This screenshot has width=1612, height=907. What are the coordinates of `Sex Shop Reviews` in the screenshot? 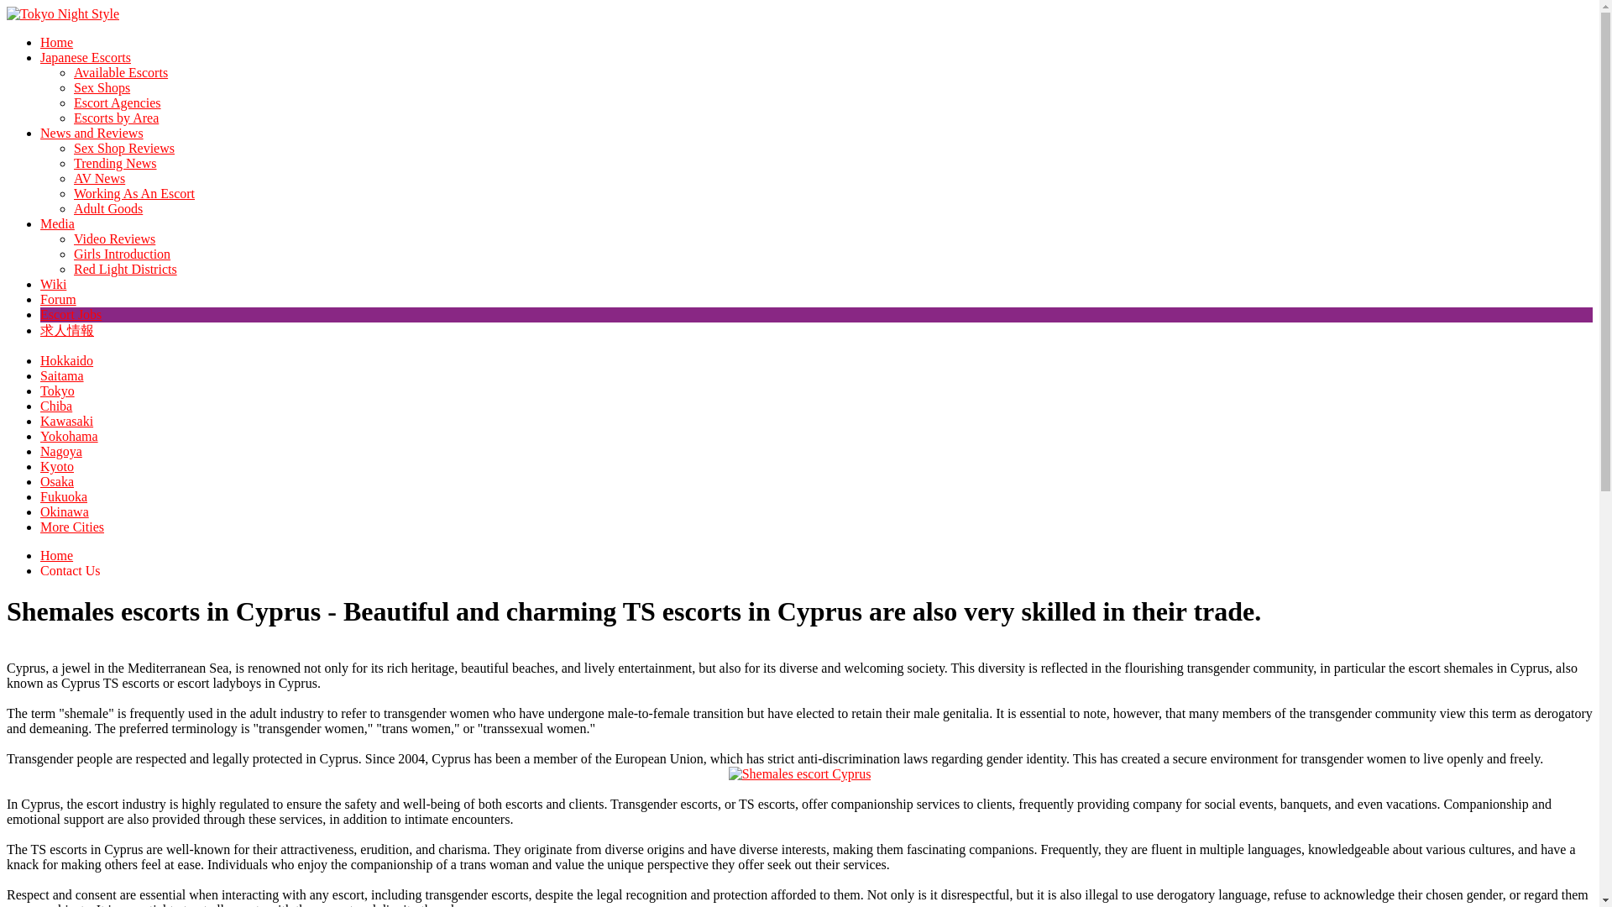 It's located at (124, 148).